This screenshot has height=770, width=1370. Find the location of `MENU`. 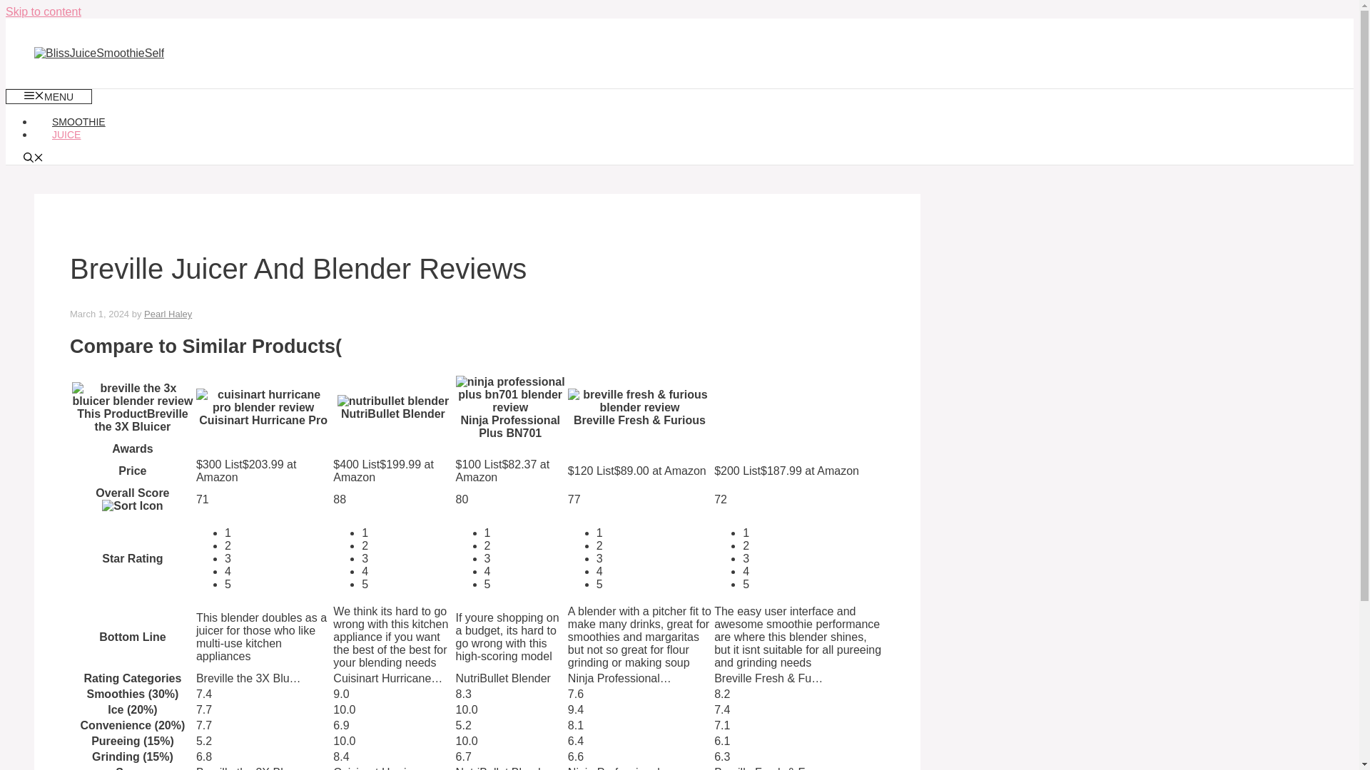

MENU is located at coordinates (49, 96).